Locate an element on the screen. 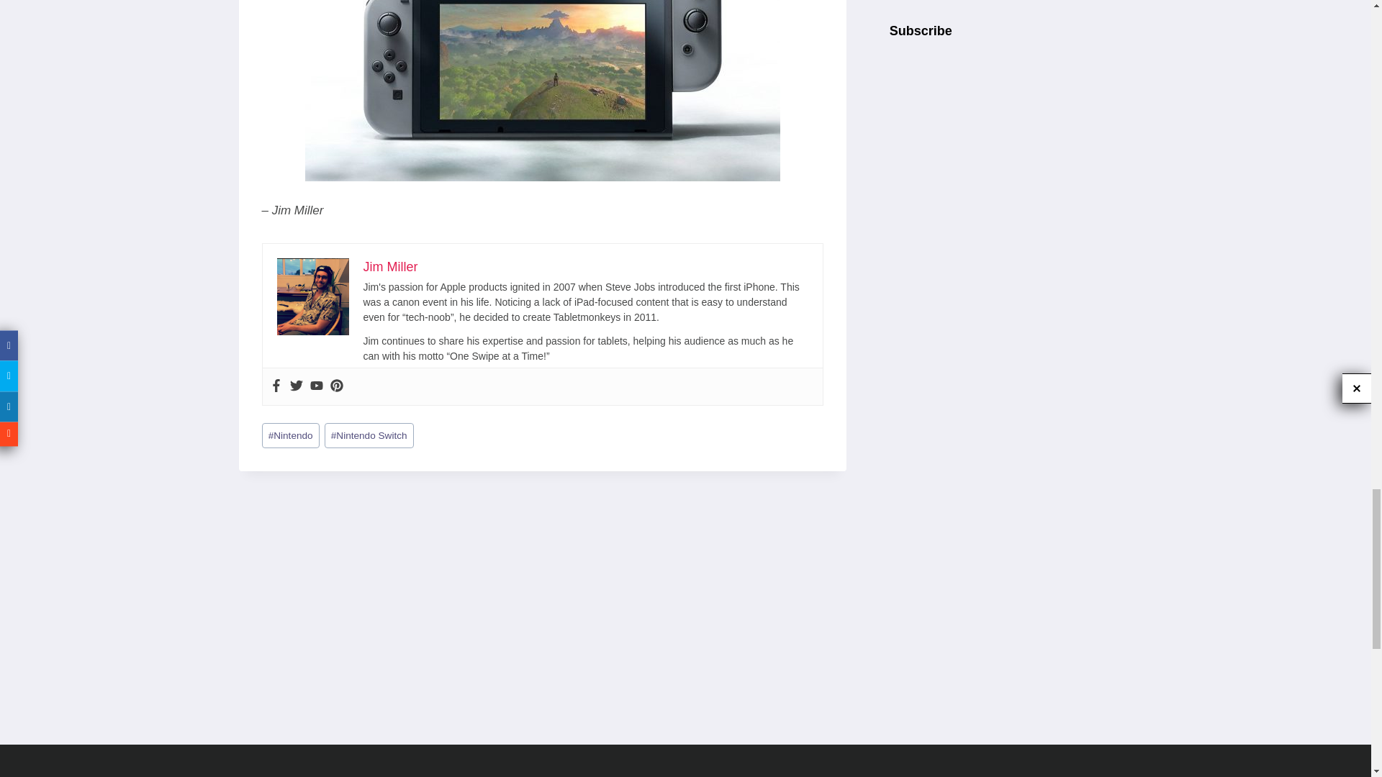  Nintendo Switch is located at coordinates (369, 435).